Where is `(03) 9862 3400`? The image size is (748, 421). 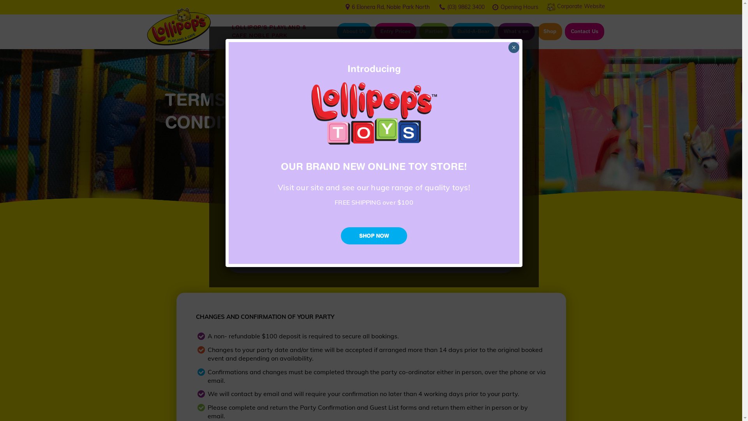
(03) 9862 3400 is located at coordinates (466, 7).